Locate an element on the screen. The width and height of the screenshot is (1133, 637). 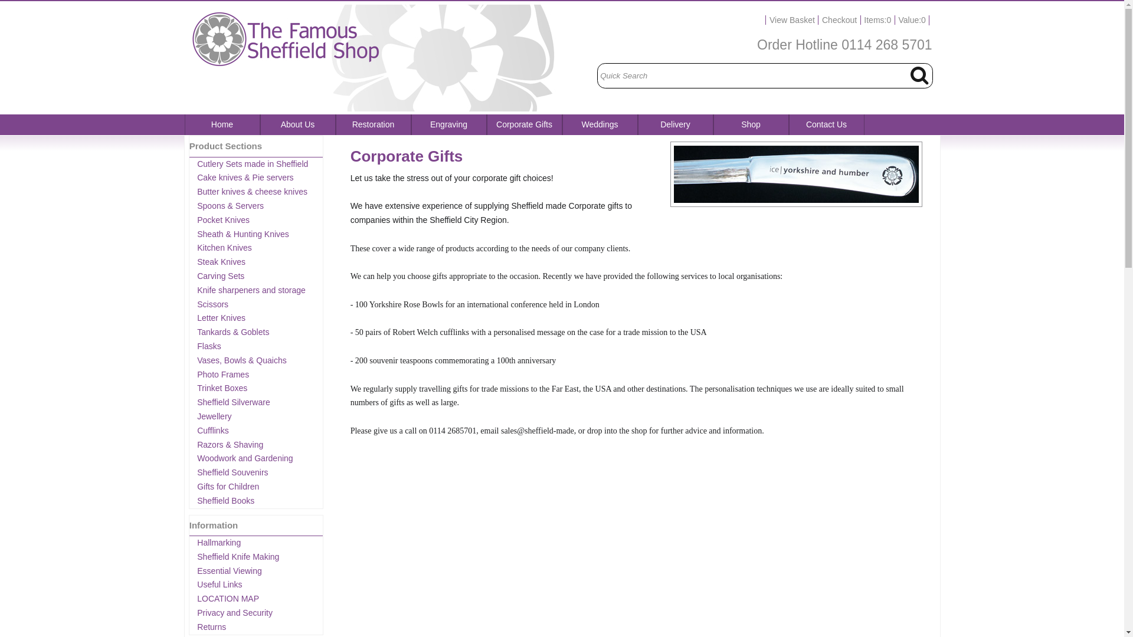
Trinket Boxes is located at coordinates (222, 388).